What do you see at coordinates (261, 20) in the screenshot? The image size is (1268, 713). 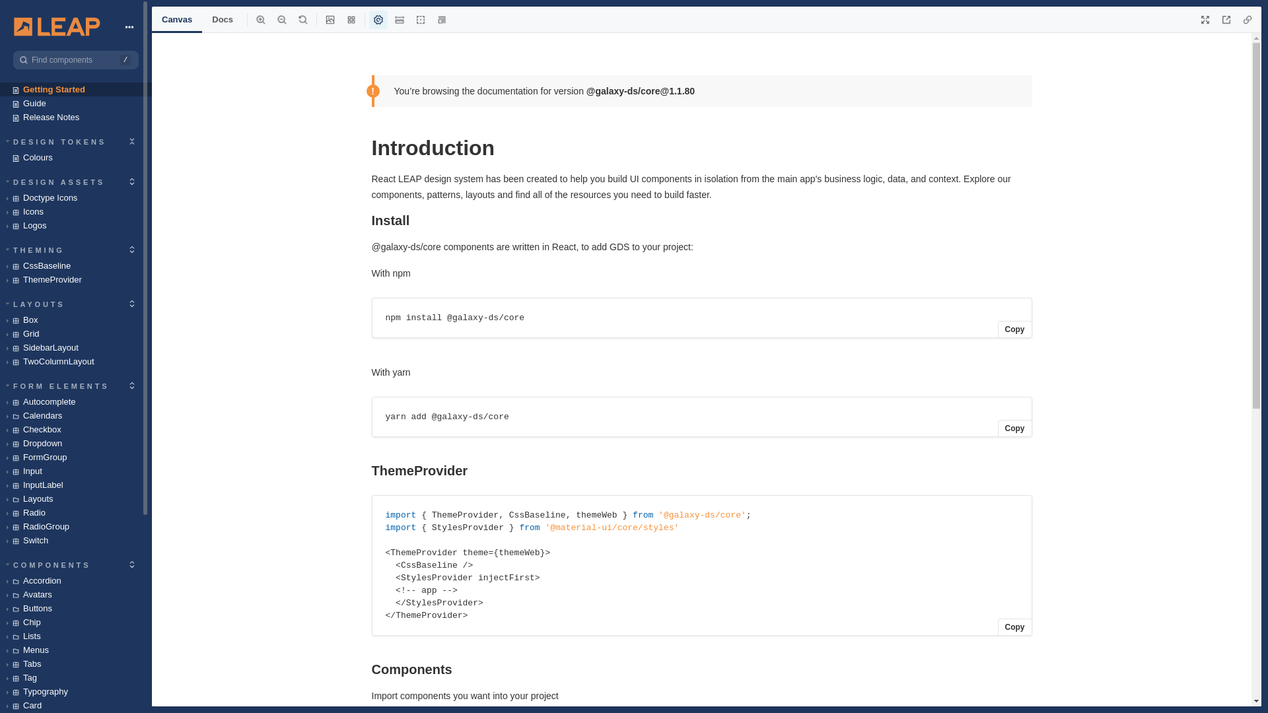 I see `Zoom in` at bounding box center [261, 20].